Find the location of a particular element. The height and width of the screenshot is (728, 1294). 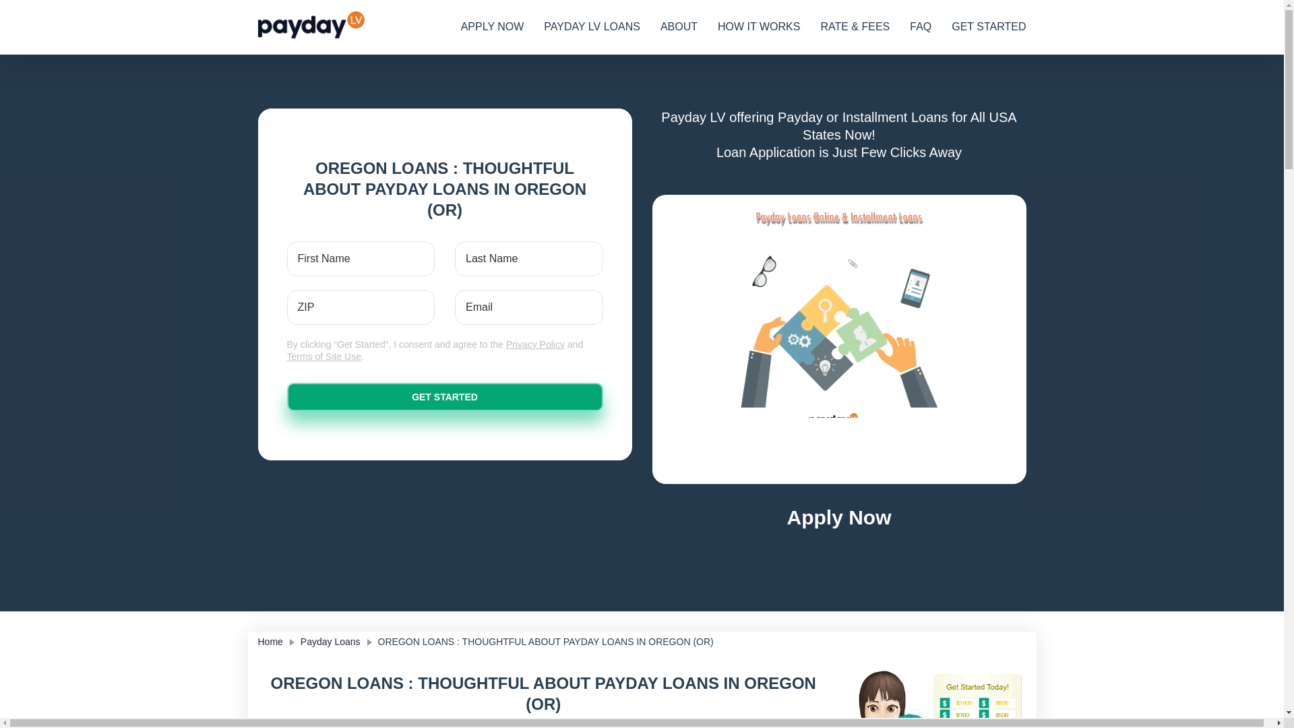

ABOUT is located at coordinates (679, 27).